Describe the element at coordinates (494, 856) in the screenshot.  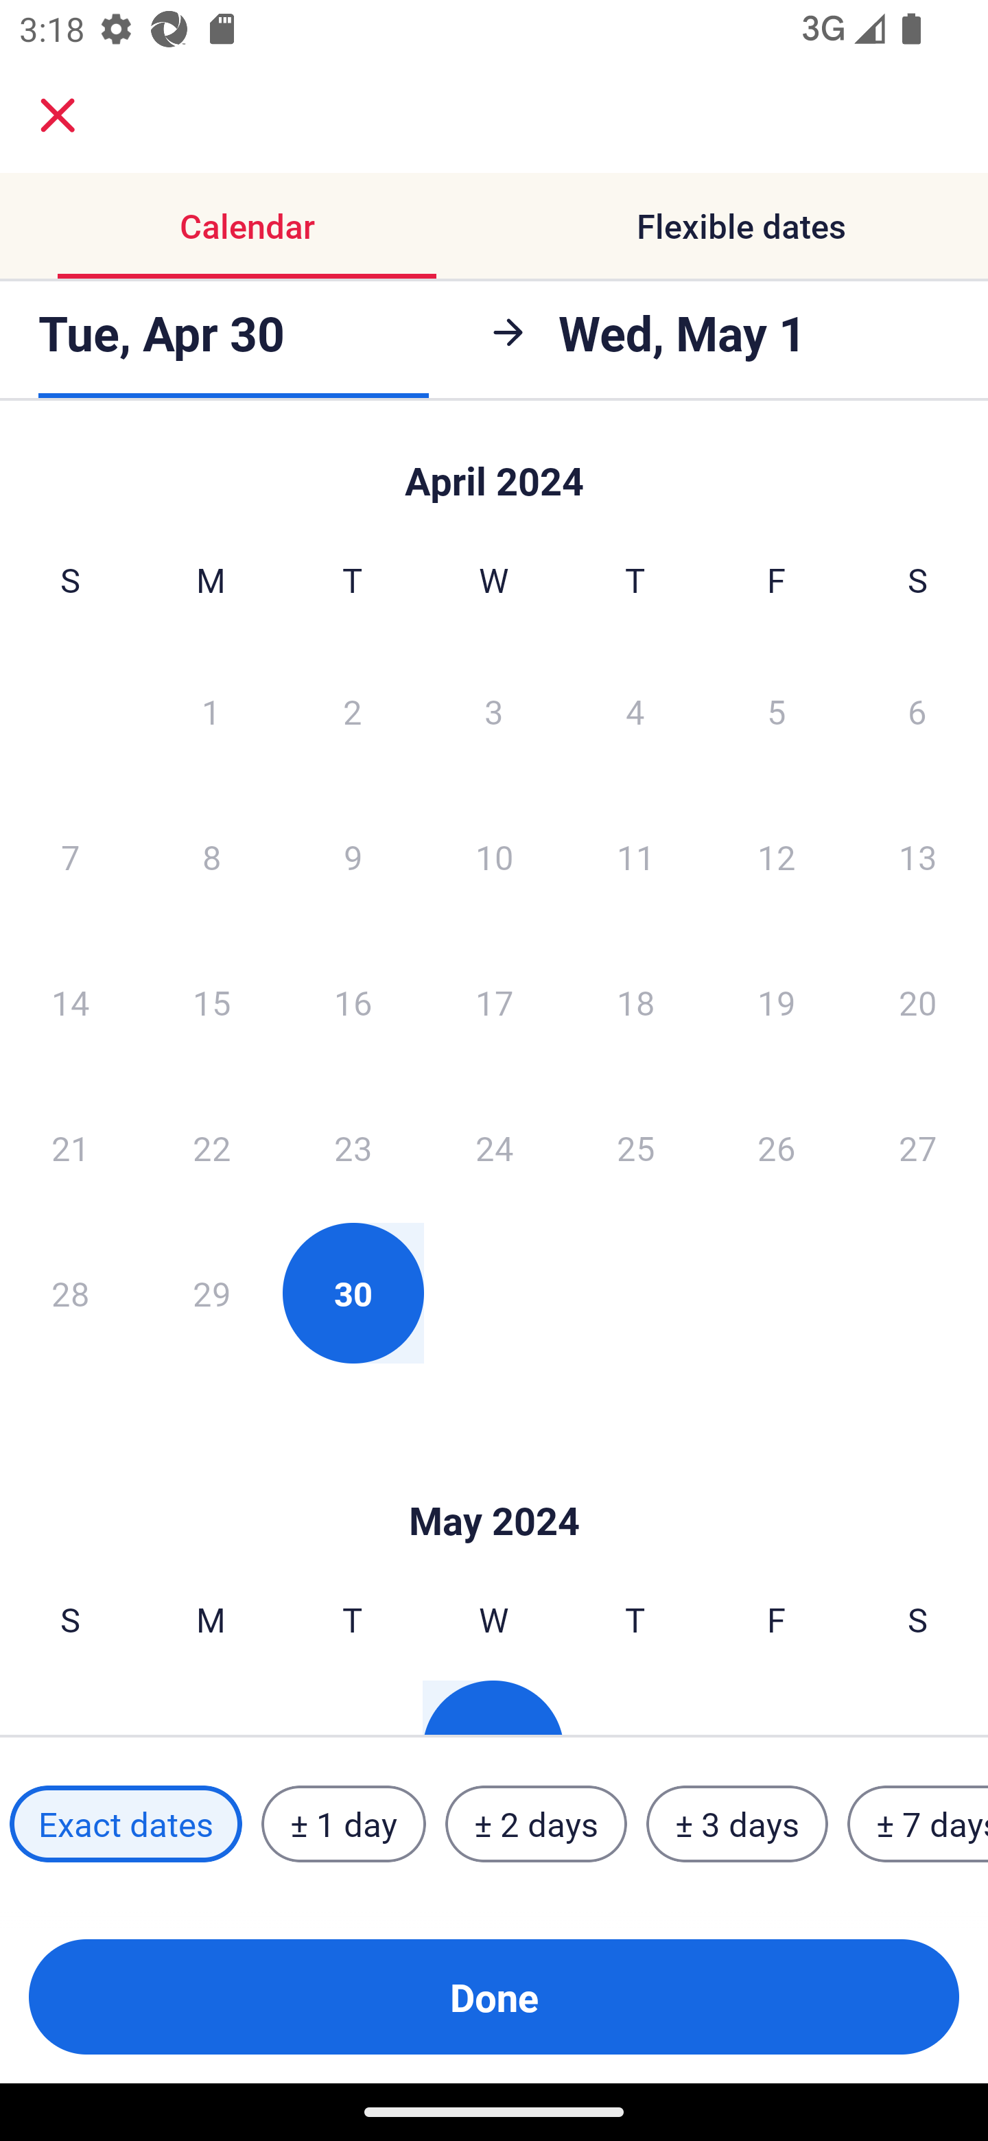
I see `10 Wednesday, April 10, 2024` at that location.